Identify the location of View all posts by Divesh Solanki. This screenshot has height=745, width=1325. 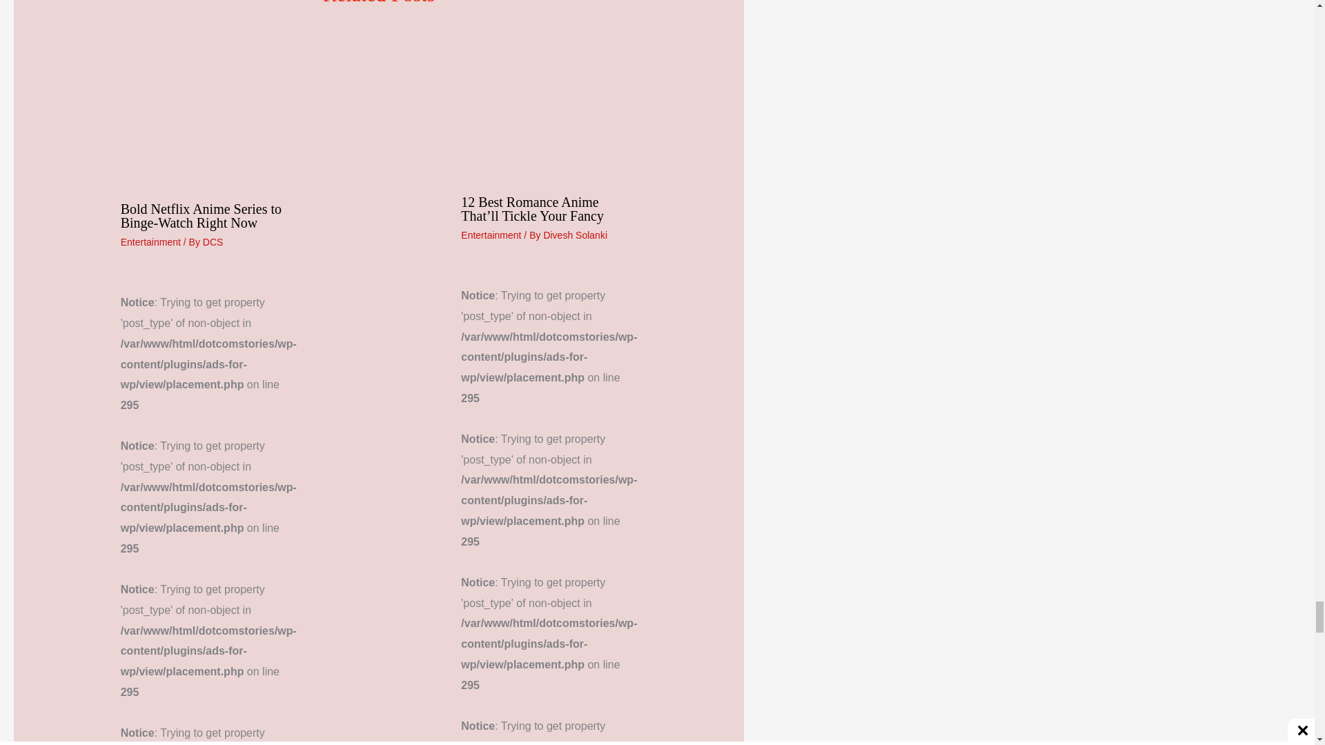
(575, 235).